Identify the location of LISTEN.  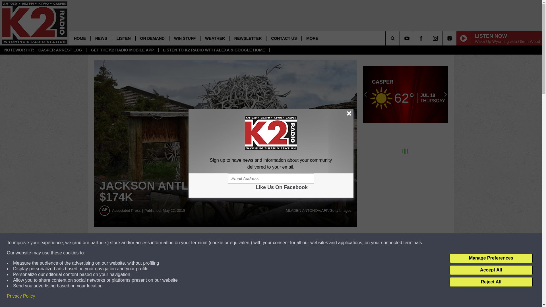
(123, 38).